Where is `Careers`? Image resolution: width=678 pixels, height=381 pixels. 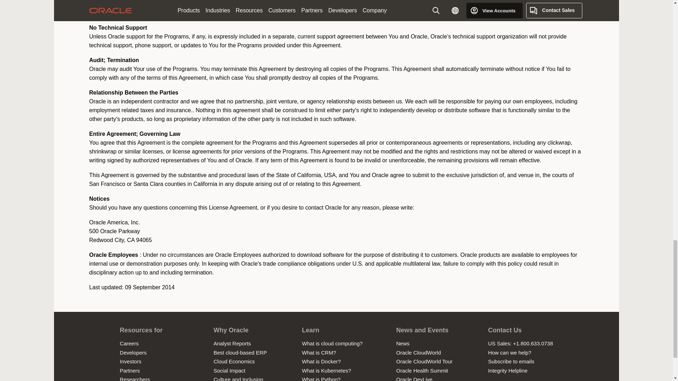 Careers is located at coordinates (129, 343).